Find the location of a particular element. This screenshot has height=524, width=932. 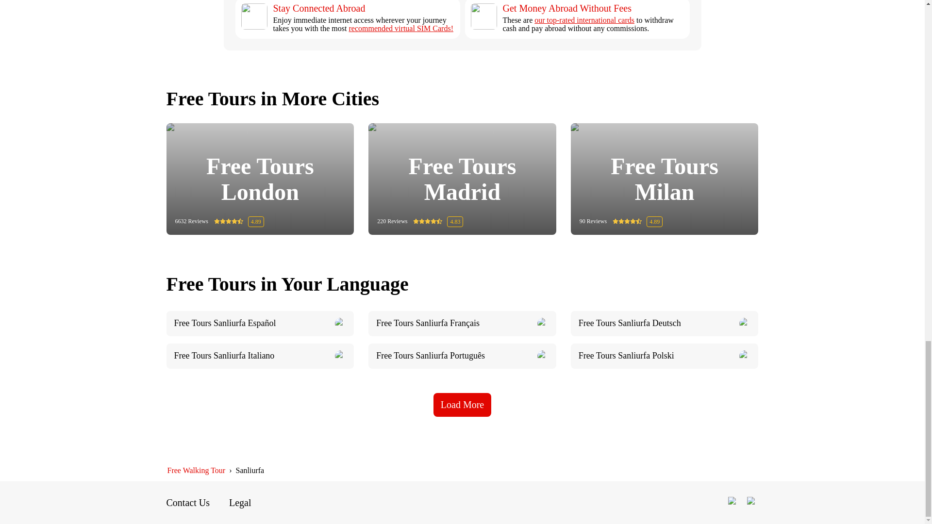

Free Tours Milan is located at coordinates (665, 179).